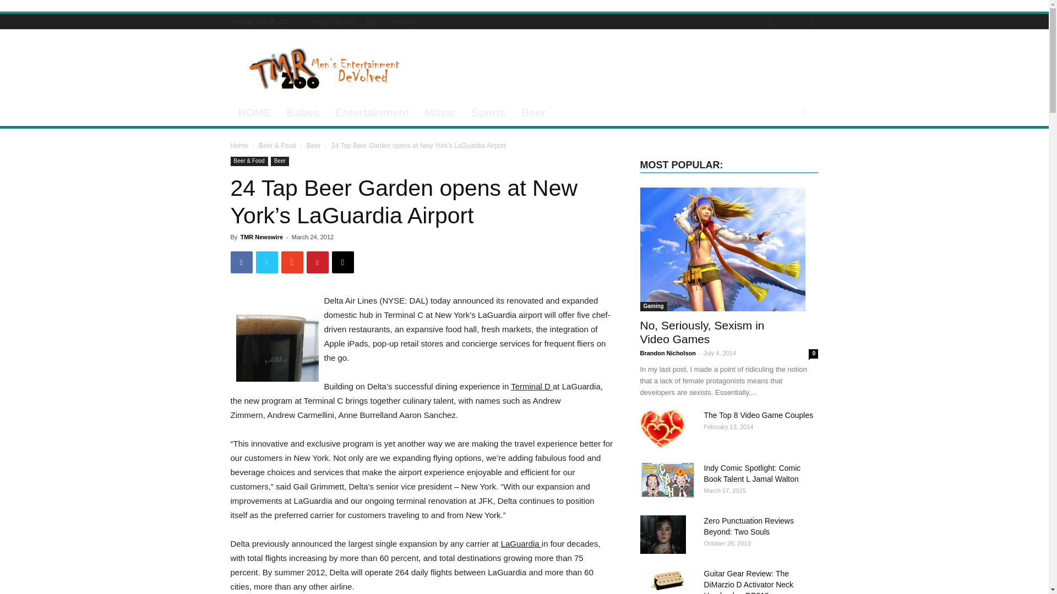 Image resolution: width=1057 pixels, height=594 pixels. I want to click on About TMR Zoo, so click(333, 21).